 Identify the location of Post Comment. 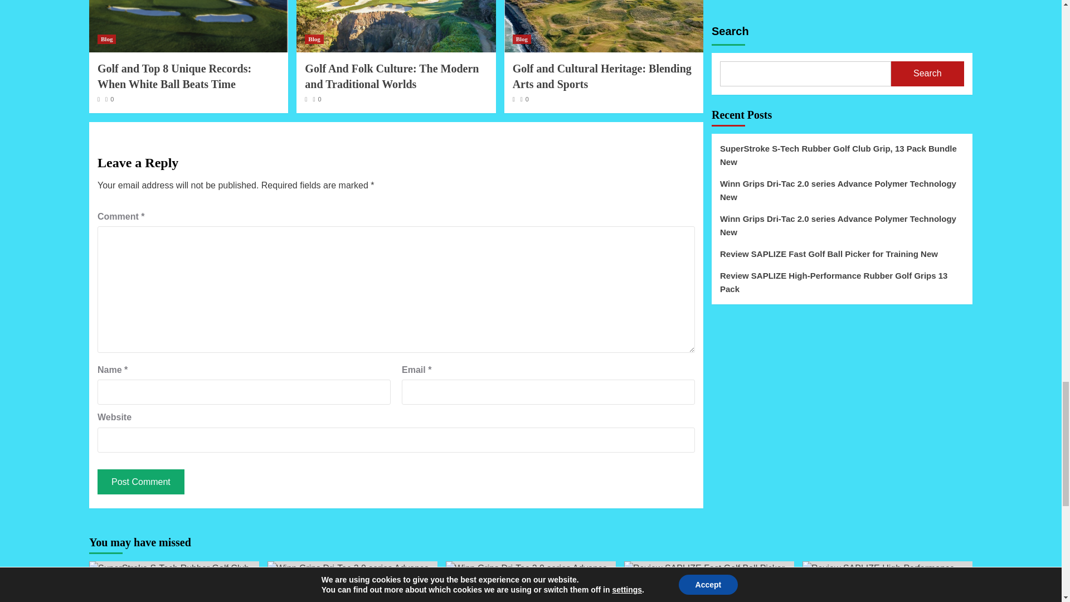
(140, 482).